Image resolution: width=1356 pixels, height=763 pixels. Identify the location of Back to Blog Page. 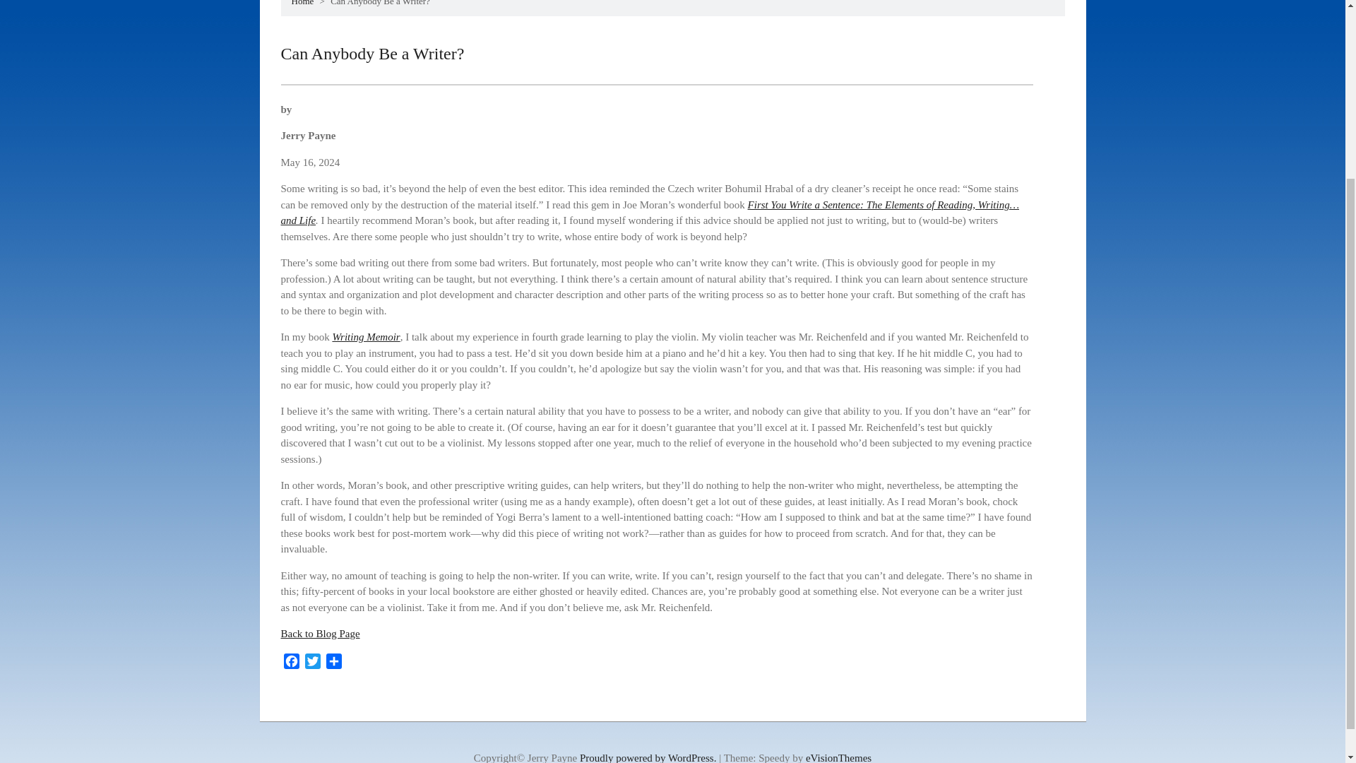
(321, 633).